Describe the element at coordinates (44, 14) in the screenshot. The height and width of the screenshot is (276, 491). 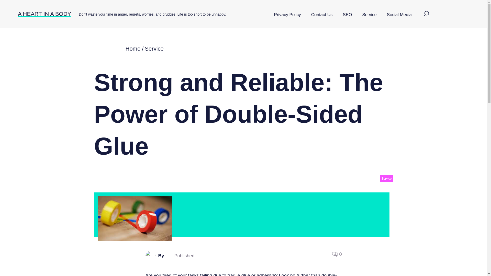
I see `A HEART IN A BODY` at that location.